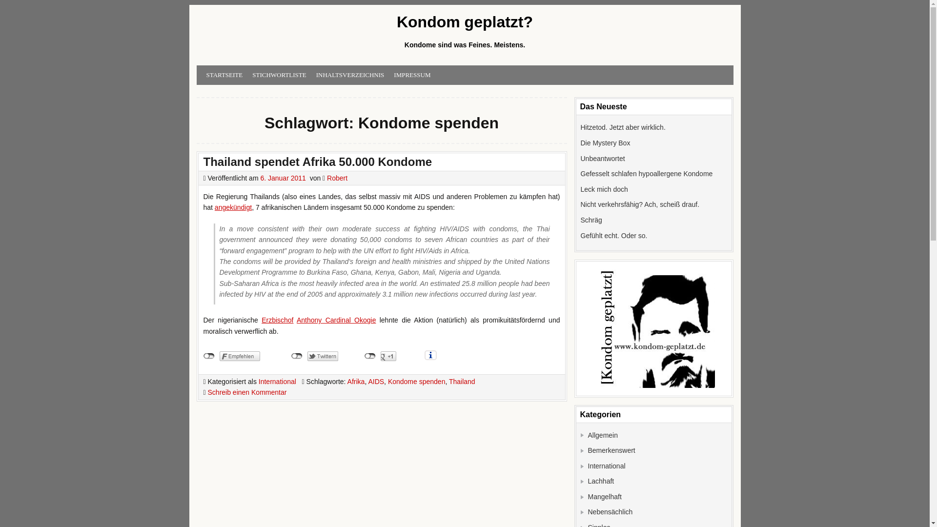  What do you see at coordinates (647, 173) in the screenshot?
I see `Gefesselt schlafen hypoallergene Kondome` at bounding box center [647, 173].